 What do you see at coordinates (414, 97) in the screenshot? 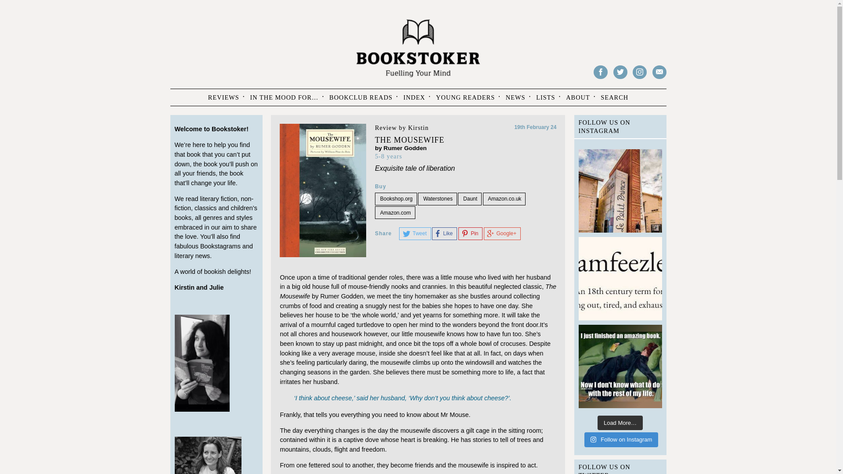
I see `INDEX` at bounding box center [414, 97].